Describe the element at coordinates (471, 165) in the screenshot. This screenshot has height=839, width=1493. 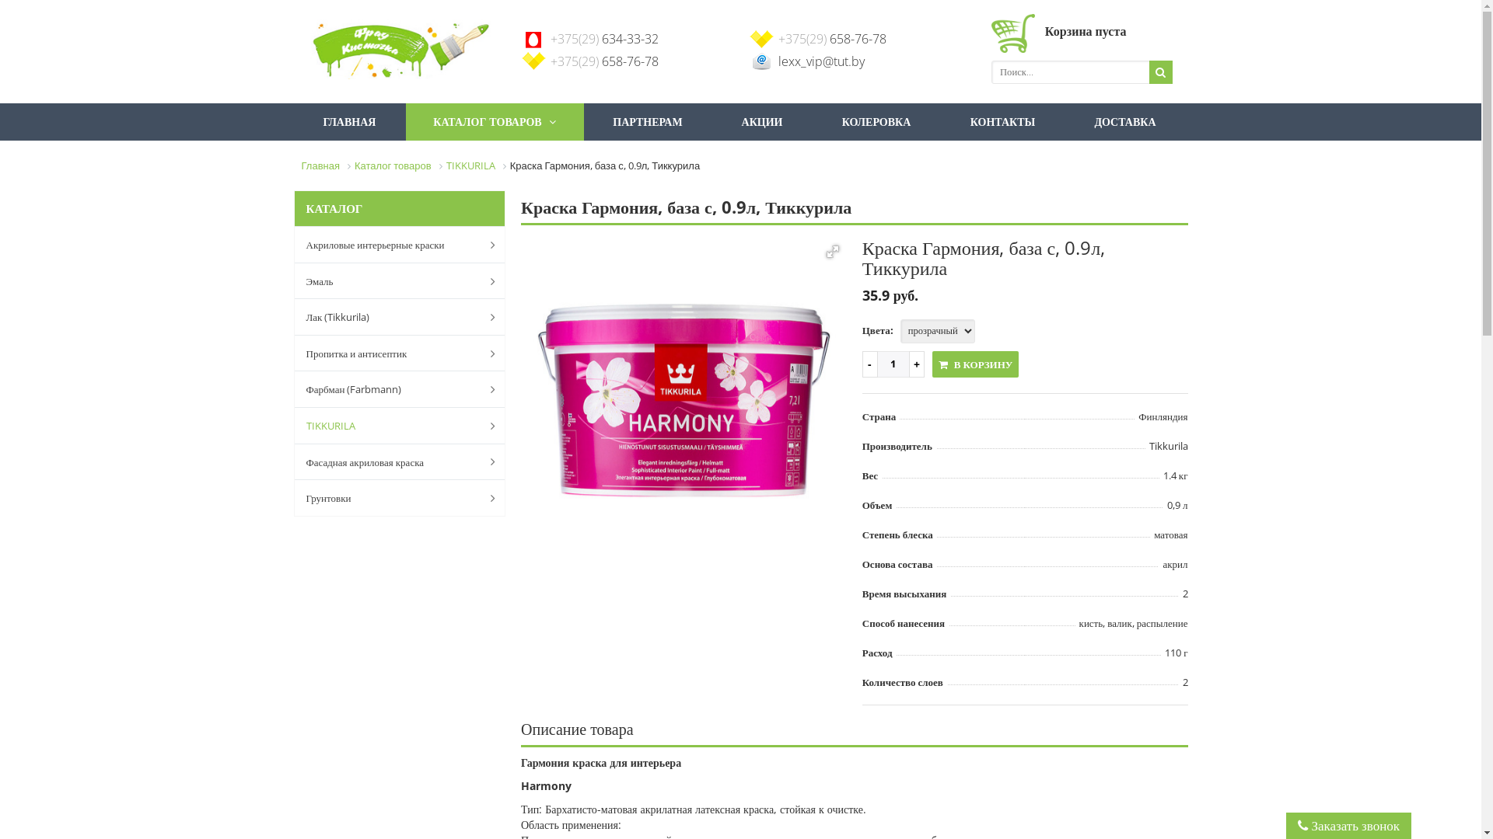
I see `TIKKURILA` at that location.